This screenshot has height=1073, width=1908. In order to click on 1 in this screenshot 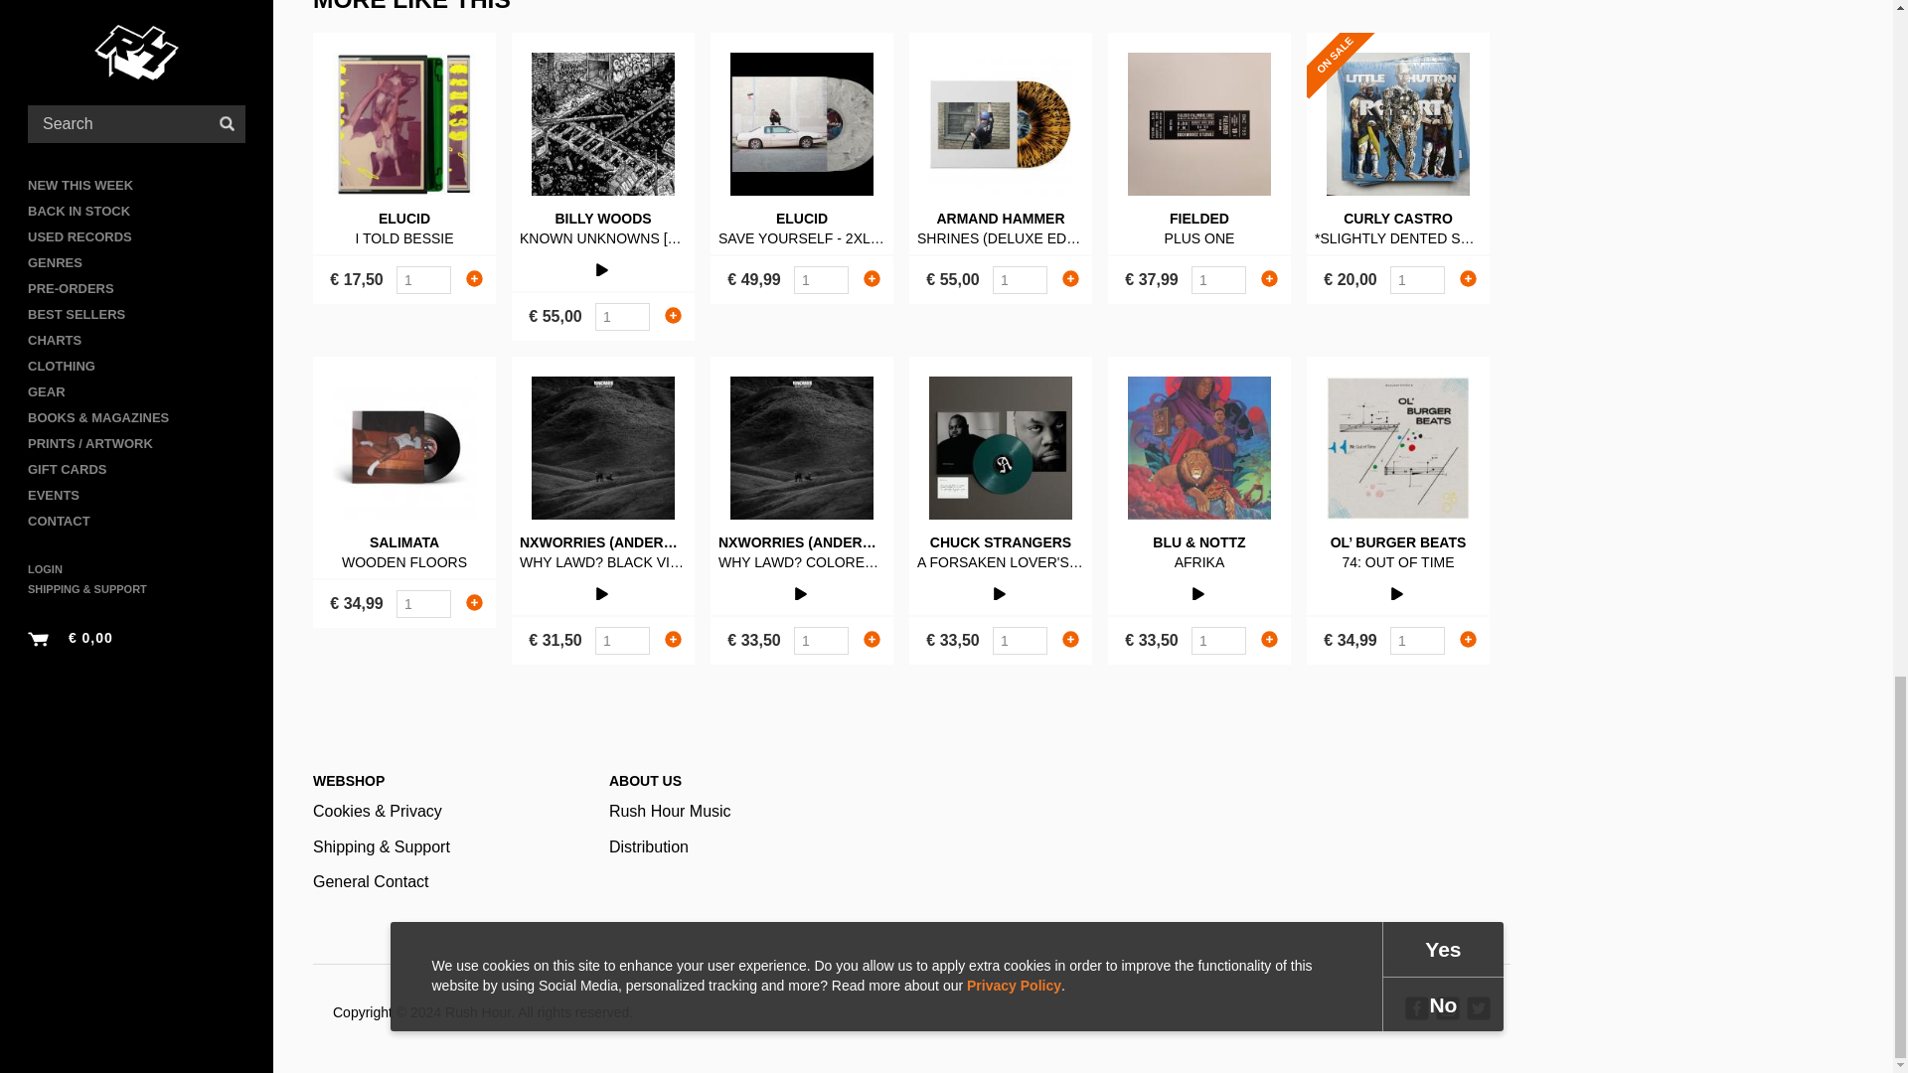, I will do `click(423, 279)`.